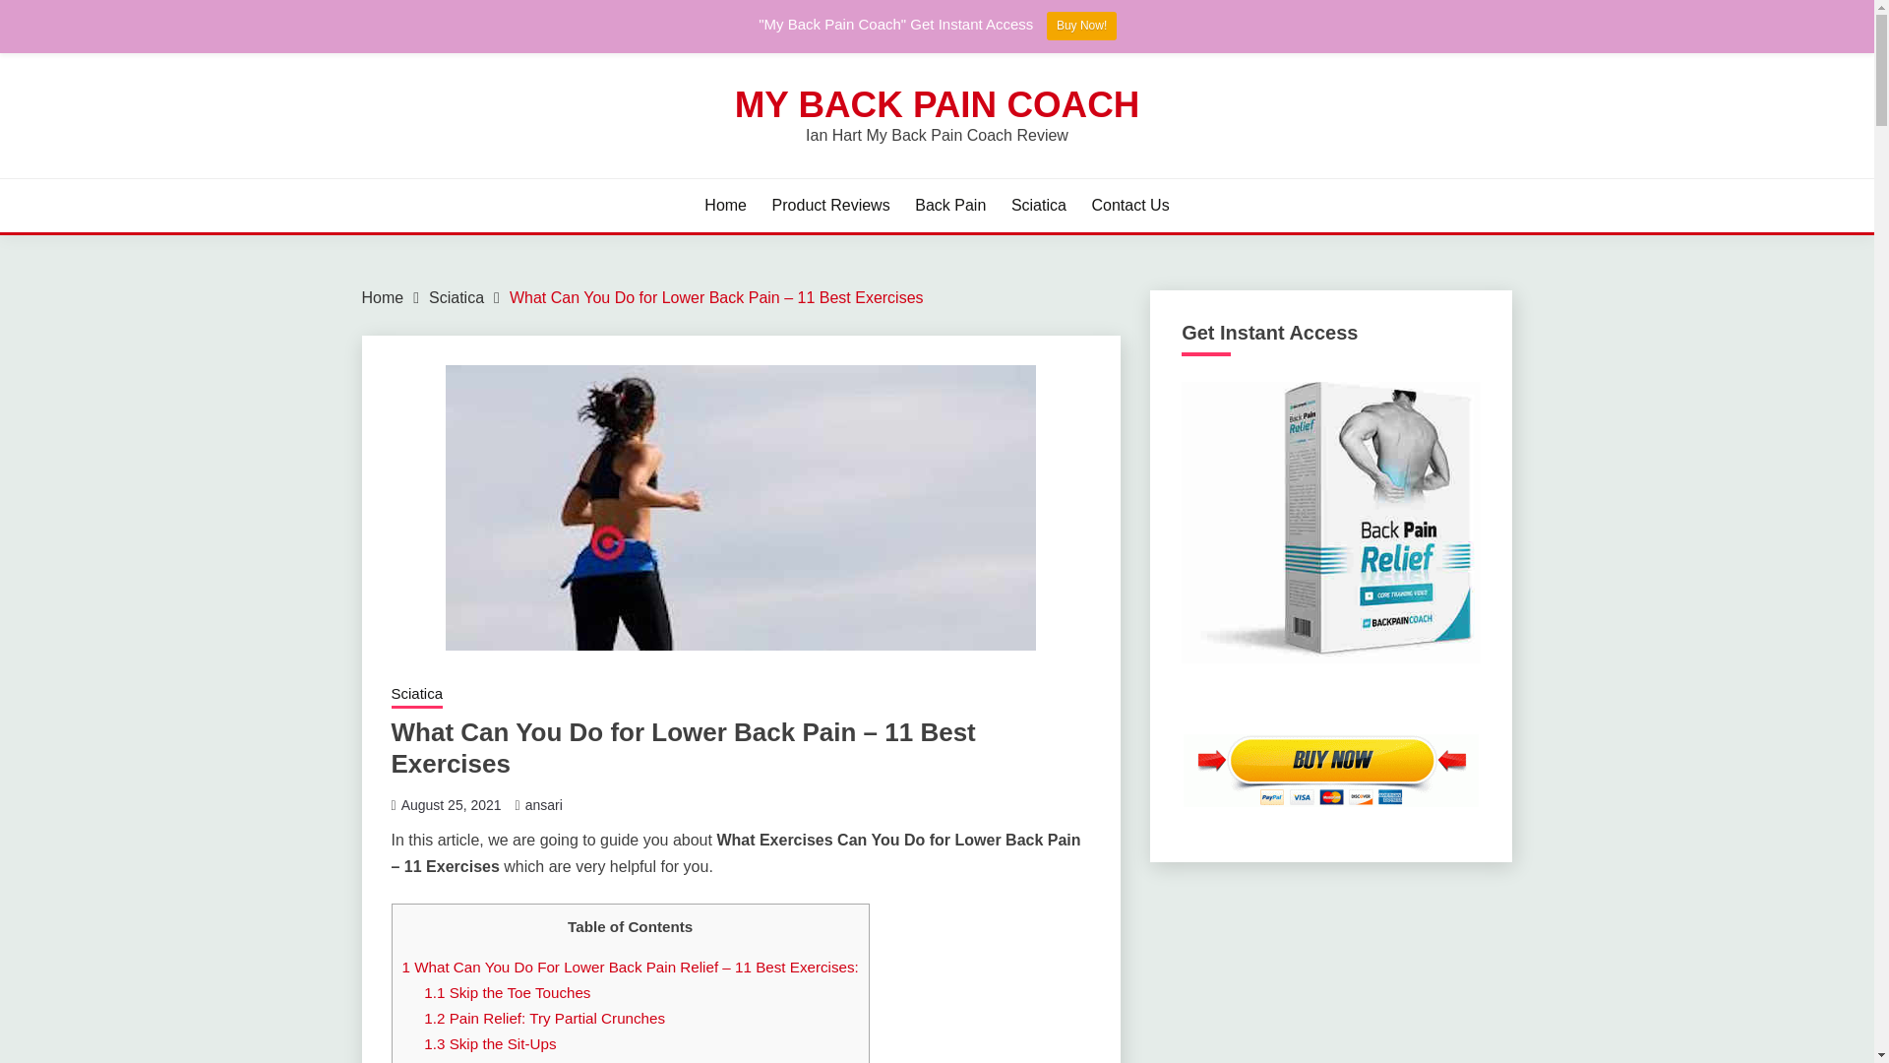 The image size is (1889, 1063). What do you see at coordinates (543, 805) in the screenshot?
I see `ansari` at bounding box center [543, 805].